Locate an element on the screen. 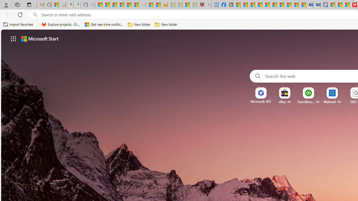 The height and width of the screenshot is (201, 358). Robert H. Shmerling, MD - Harvard Health is located at coordinates (200, 5).